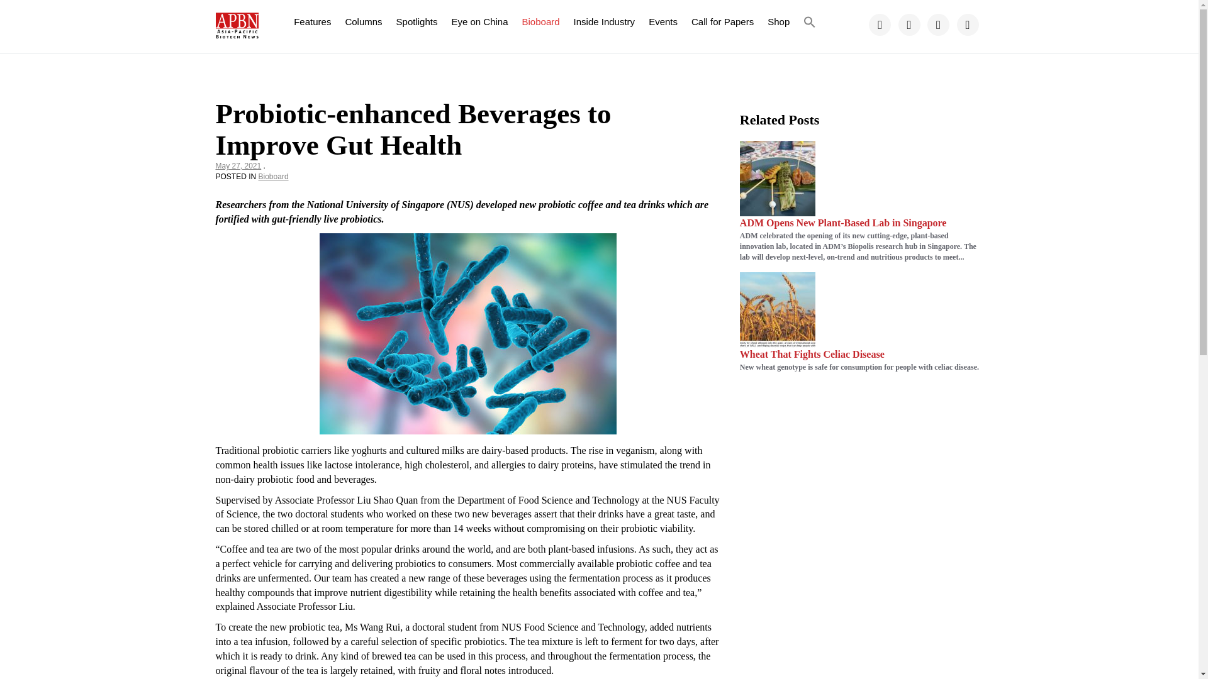  What do you see at coordinates (238, 166) in the screenshot?
I see `May 27, 2021` at bounding box center [238, 166].